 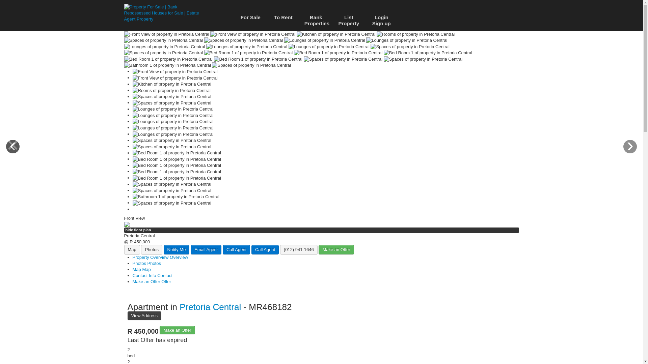 I want to click on Bank Properties, so click(x=316, y=21).